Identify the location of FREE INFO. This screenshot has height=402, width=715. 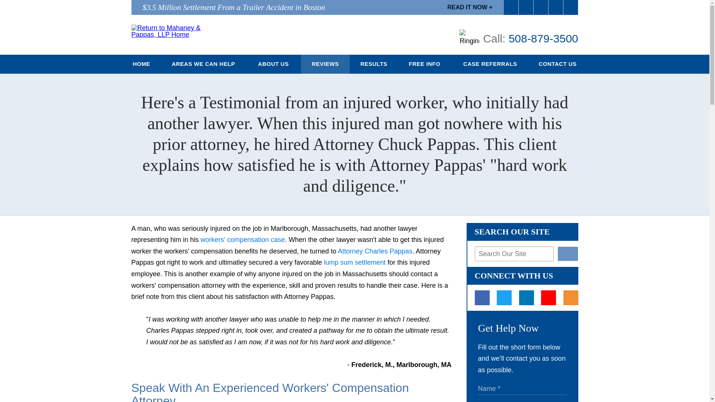
(425, 64).